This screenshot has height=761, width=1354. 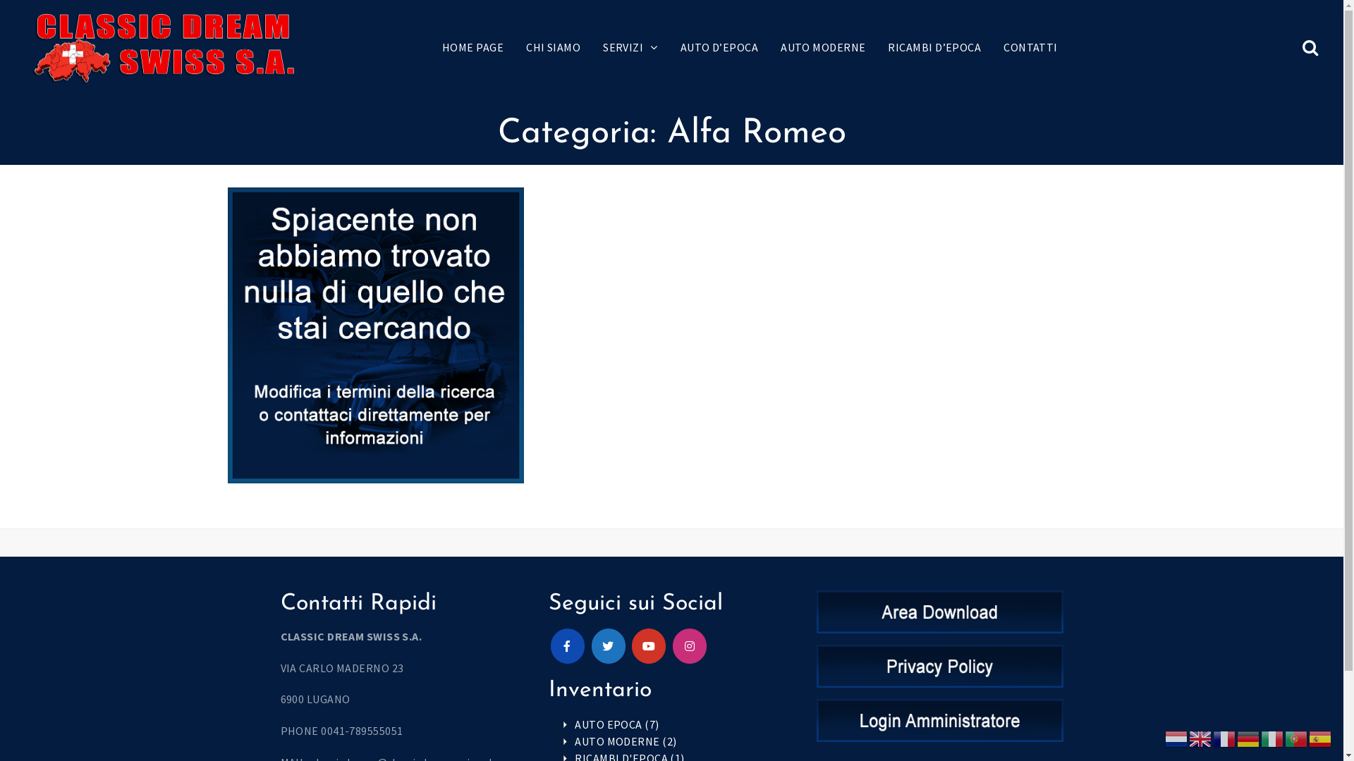 I want to click on SERVIZI, so click(x=630, y=48).